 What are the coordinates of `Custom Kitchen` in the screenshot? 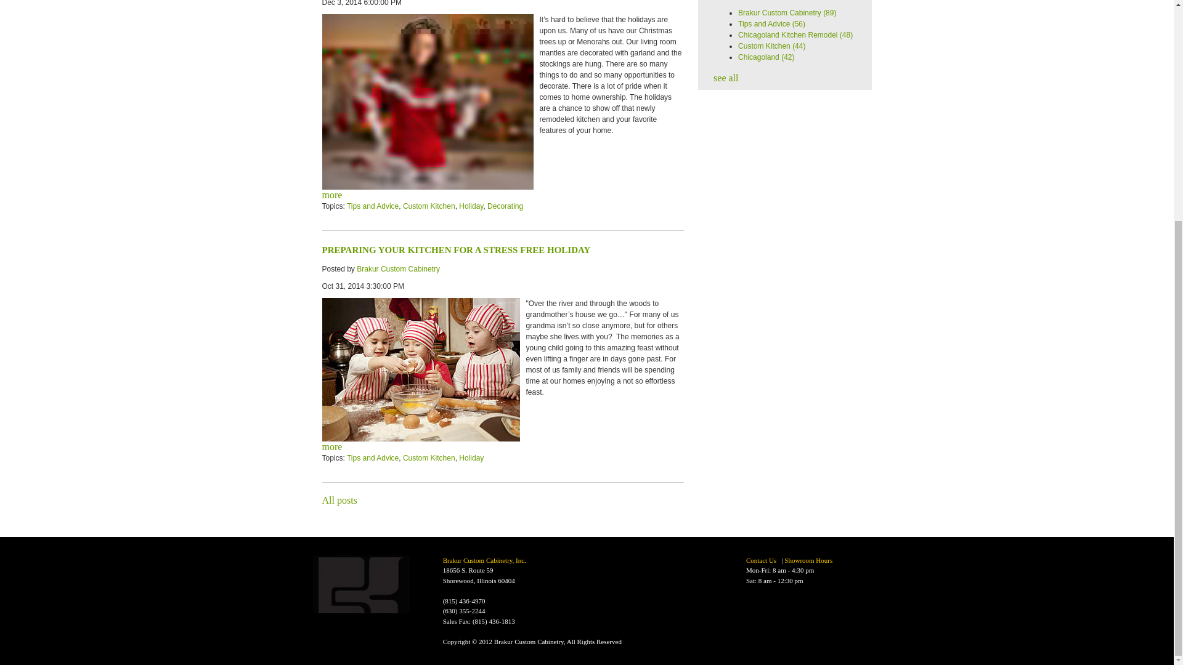 It's located at (429, 206).